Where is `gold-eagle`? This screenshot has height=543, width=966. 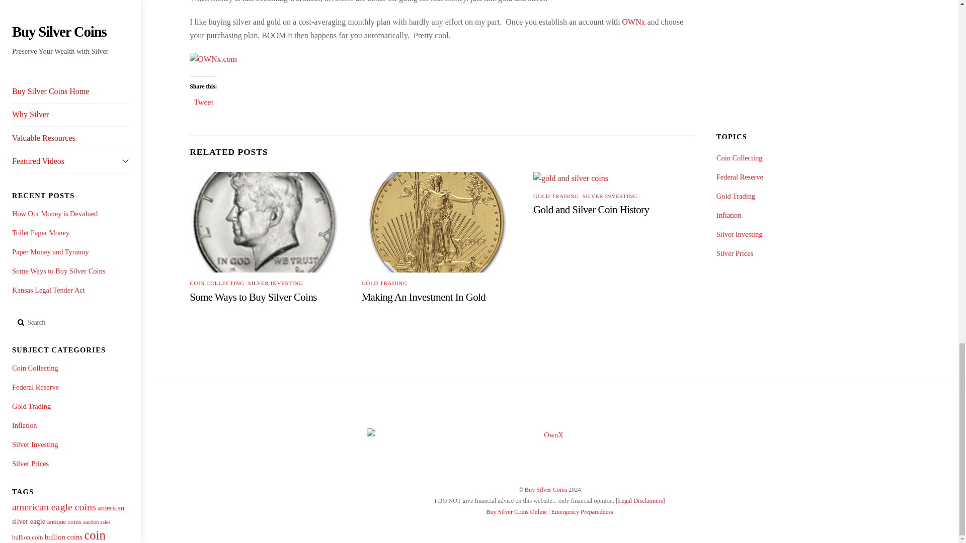
gold-eagle is located at coordinates (437, 222).